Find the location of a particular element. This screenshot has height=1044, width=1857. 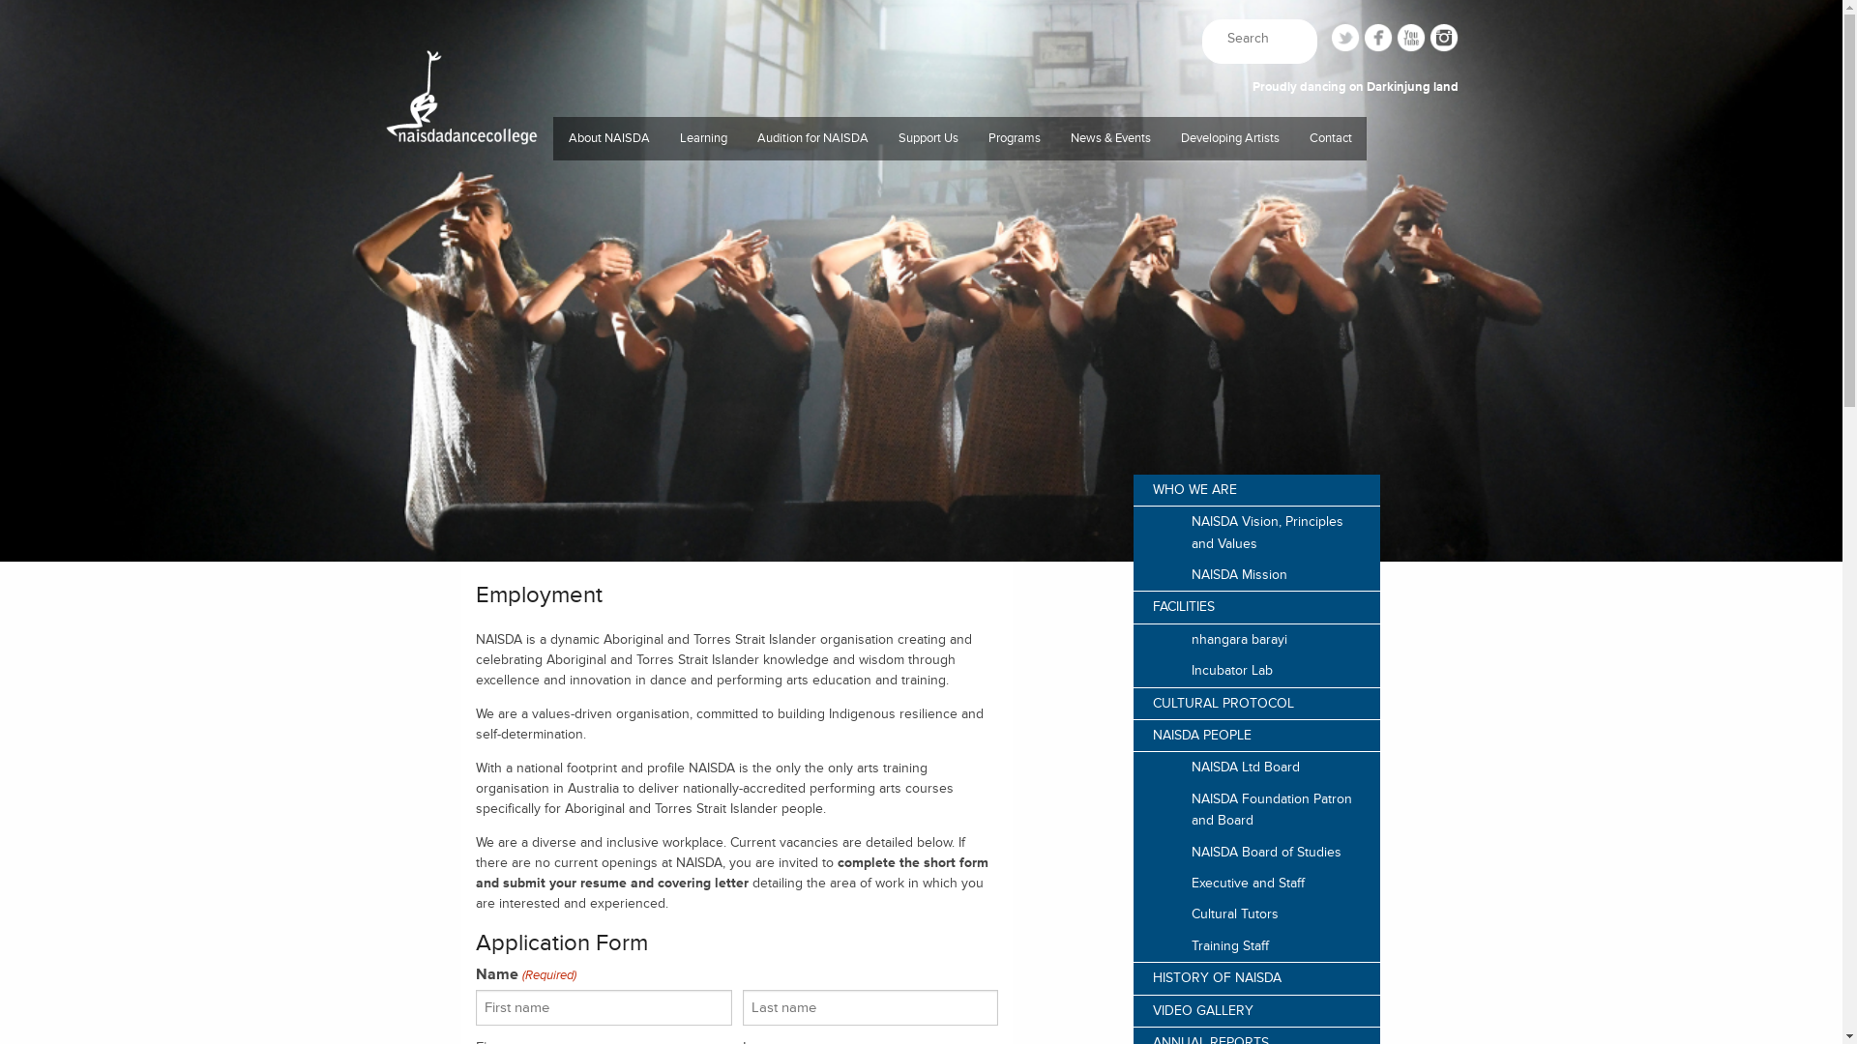

Graduation is located at coordinates (704, 296).